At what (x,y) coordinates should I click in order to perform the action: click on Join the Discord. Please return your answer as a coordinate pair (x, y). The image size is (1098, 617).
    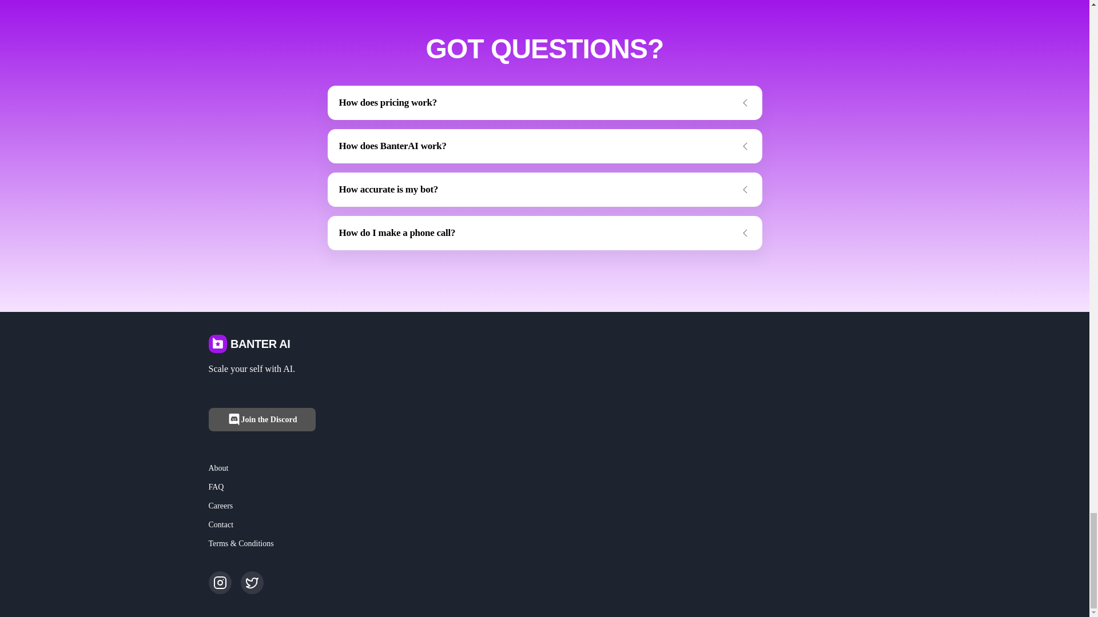
    Looking at the image, I should click on (262, 419).